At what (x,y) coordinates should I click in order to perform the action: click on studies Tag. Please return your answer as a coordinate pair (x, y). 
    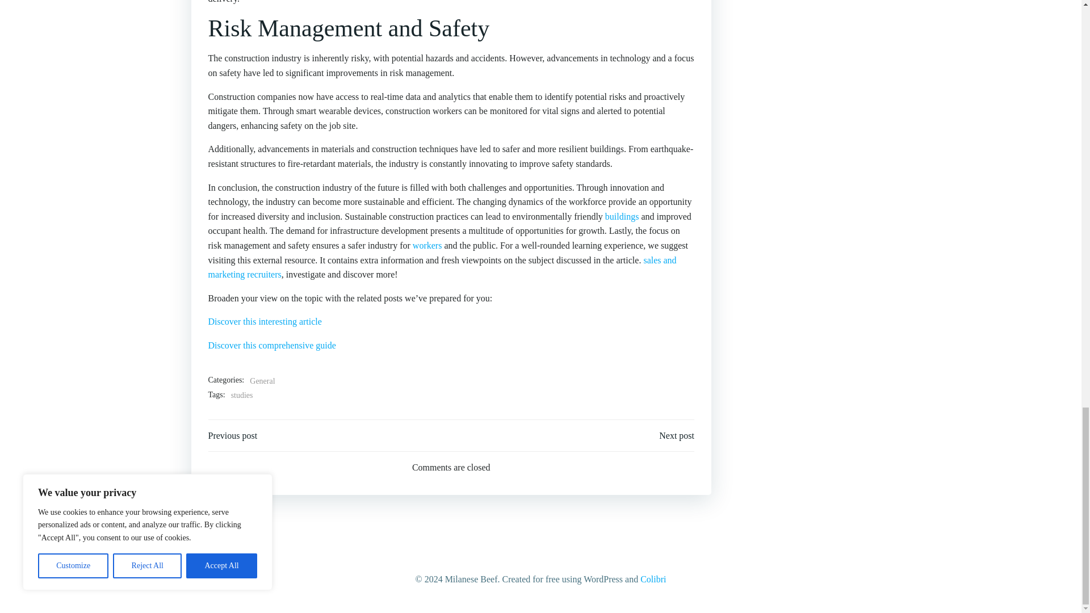
    Looking at the image, I should click on (242, 395).